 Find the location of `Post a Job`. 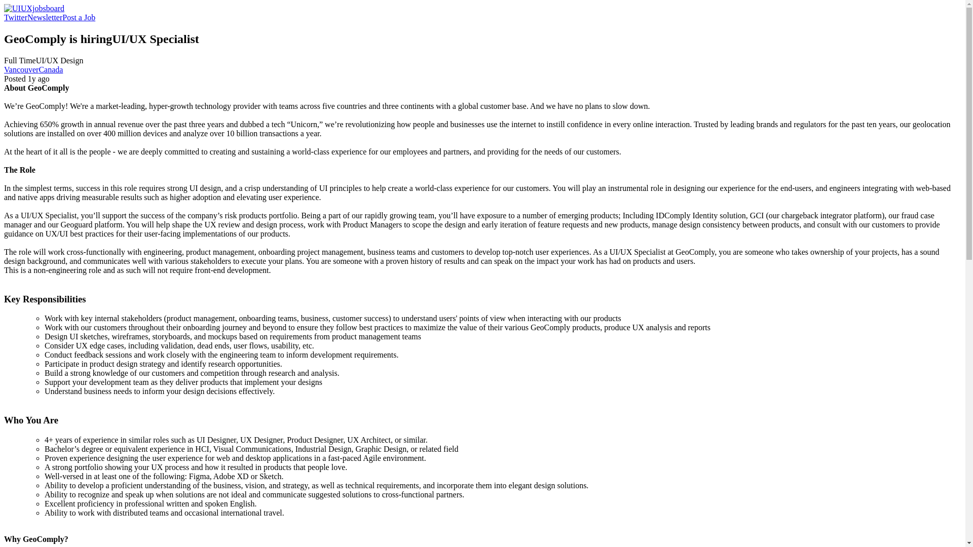

Post a Job is located at coordinates (79, 17).